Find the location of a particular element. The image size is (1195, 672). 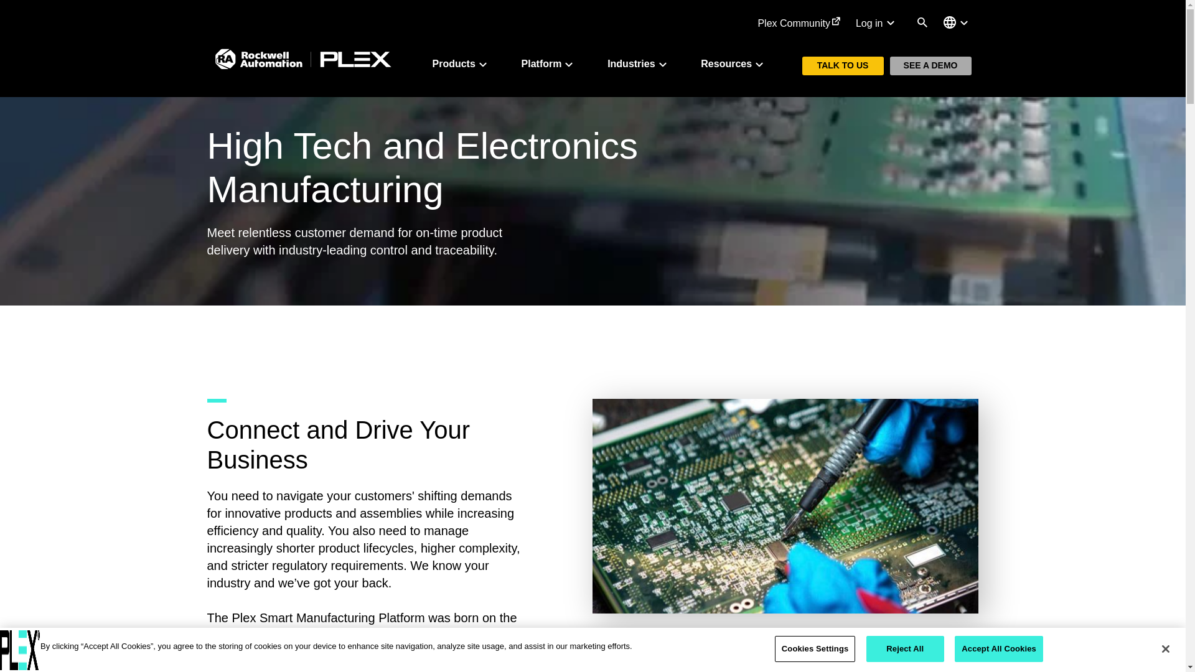

Opens in a new window is located at coordinates (799, 23).